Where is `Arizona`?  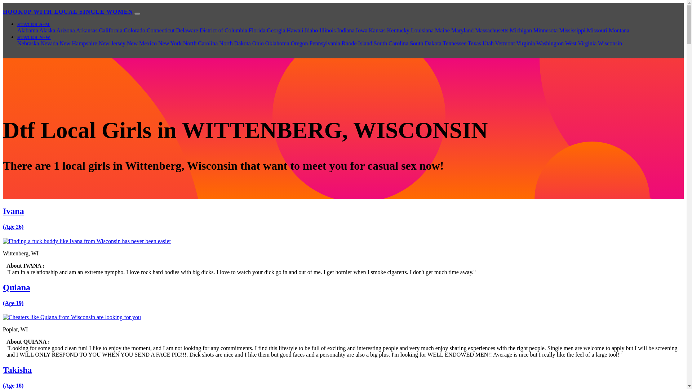
Arizona is located at coordinates (65, 30).